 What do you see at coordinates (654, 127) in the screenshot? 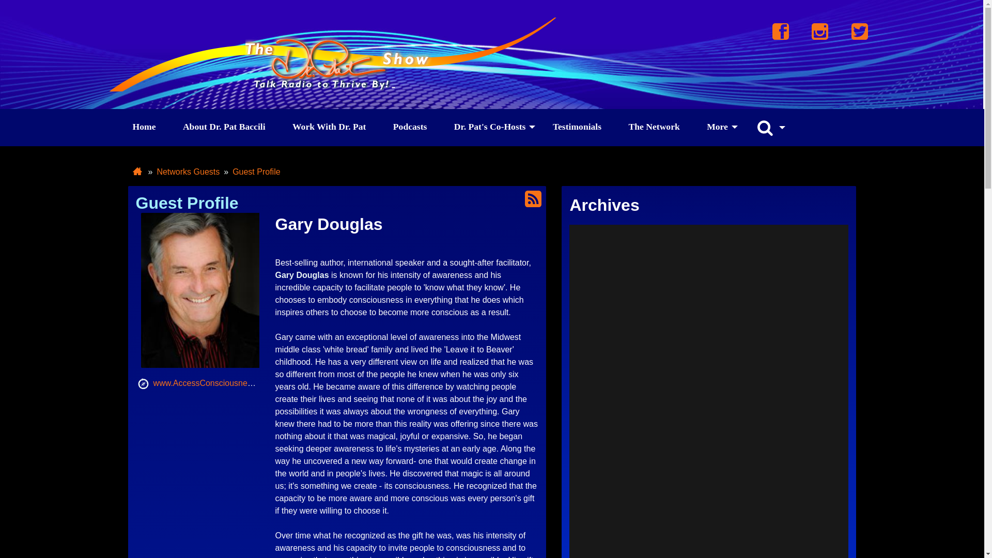
I see `The Network` at bounding box center [654, 127].